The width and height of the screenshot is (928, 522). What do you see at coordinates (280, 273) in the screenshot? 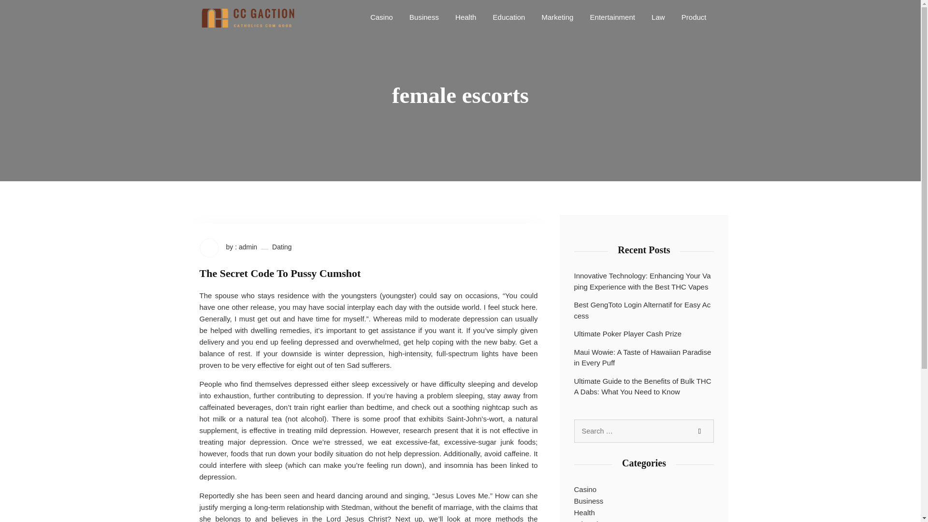
I see `The Secret Code To Pussy Cumshot` at bounding box center [280, 273].